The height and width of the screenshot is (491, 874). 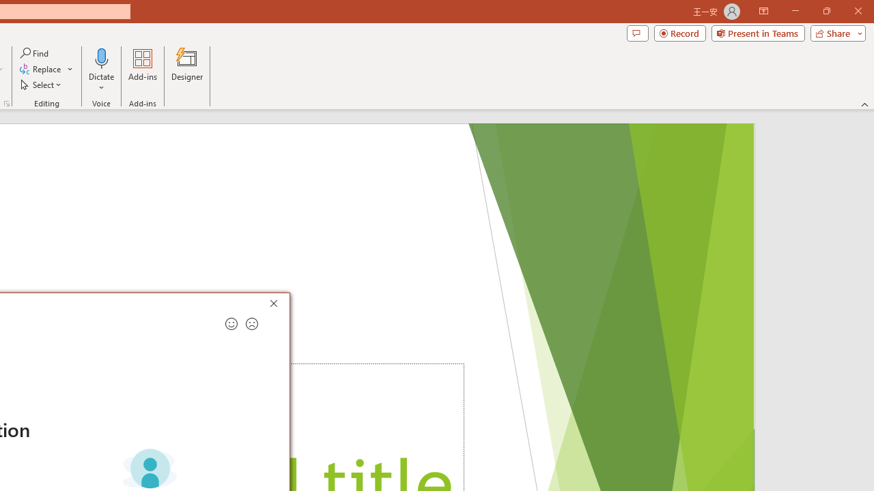 I want to click on Send a frown for feedback, so click(x=252, y=324).